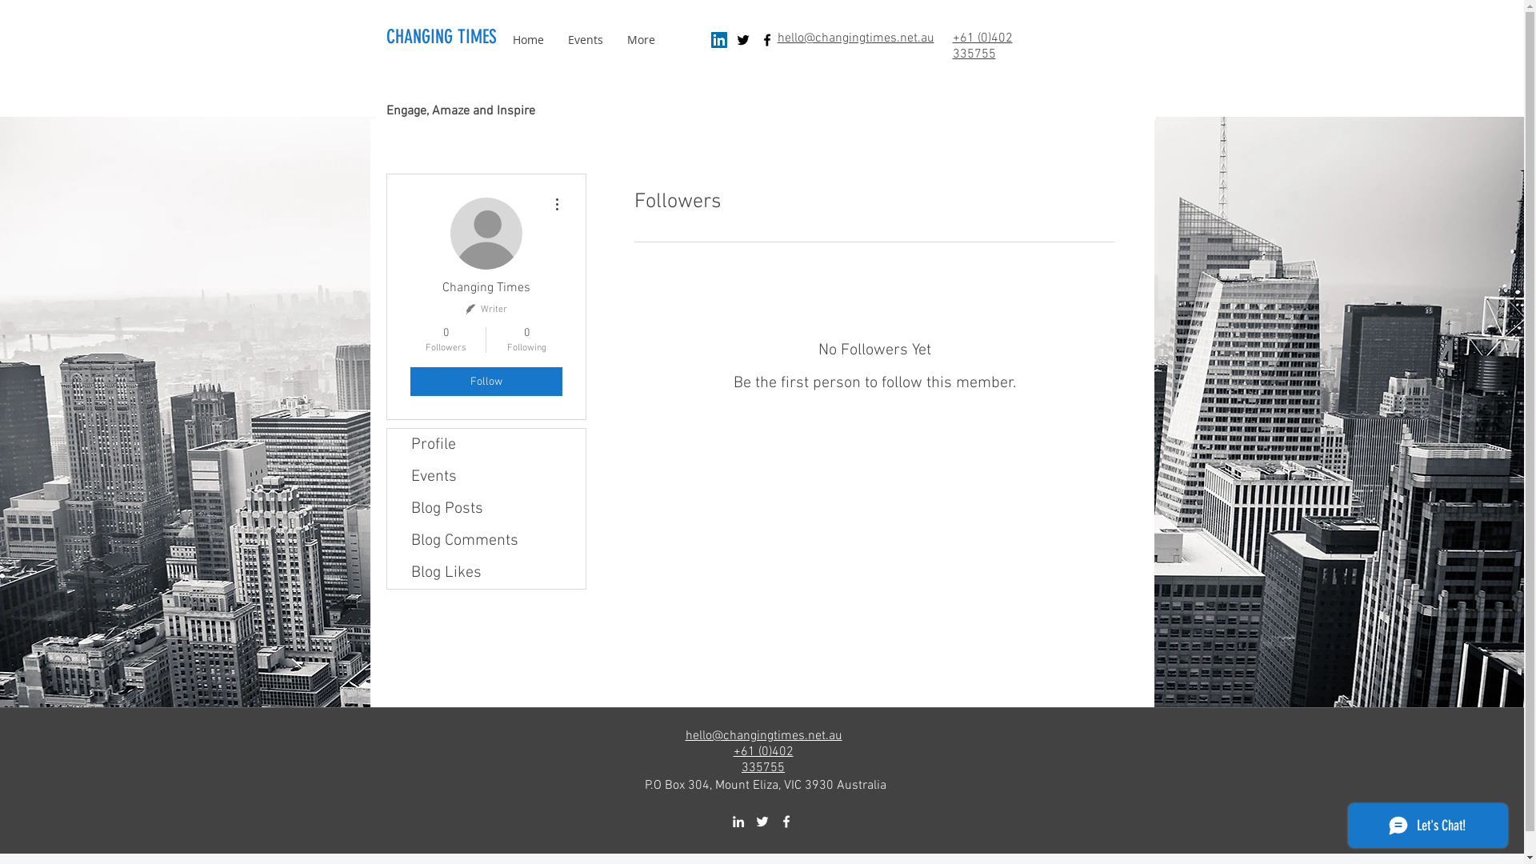 The width and height of the screenshot is (1536, 864). I want to click on CHANGING TIMES, so click(441, 37).